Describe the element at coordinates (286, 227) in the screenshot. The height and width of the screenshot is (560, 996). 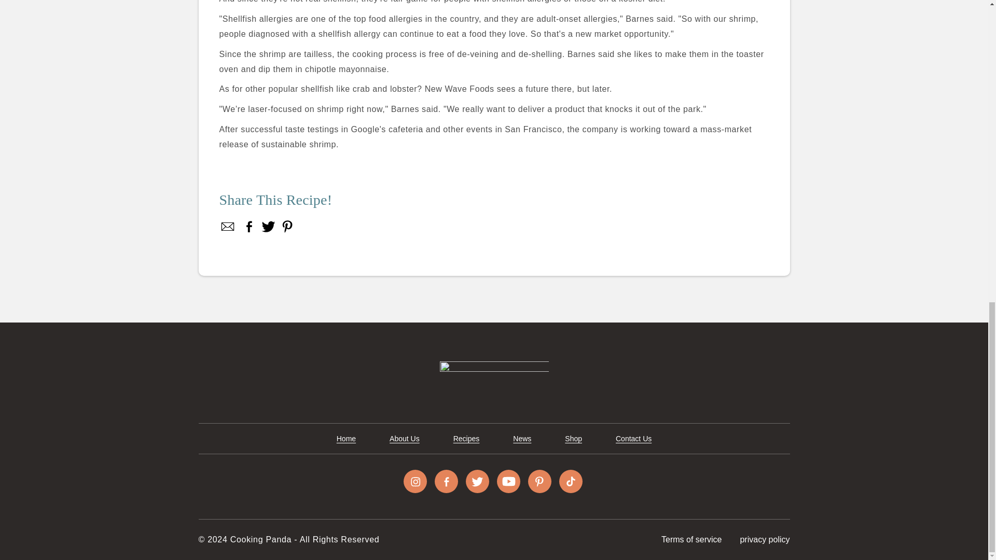
I see `Pin on Pinterest` at that location.